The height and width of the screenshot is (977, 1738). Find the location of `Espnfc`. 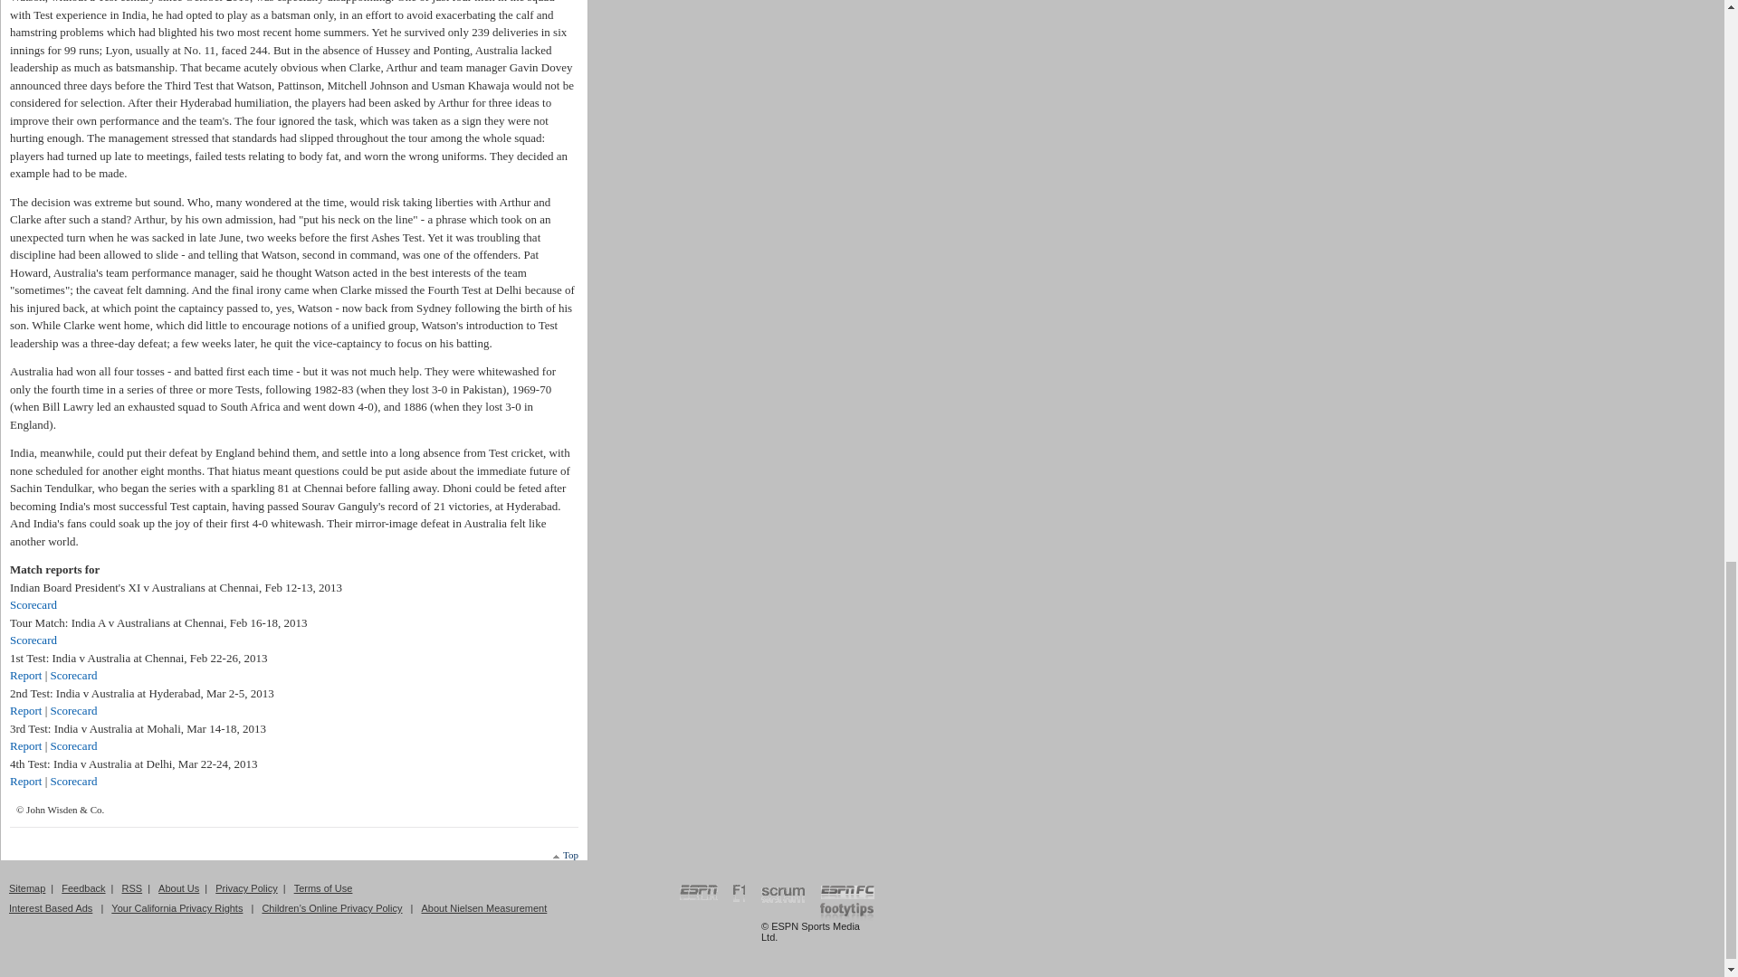

Espnfc is located at coordinates (847, 894).